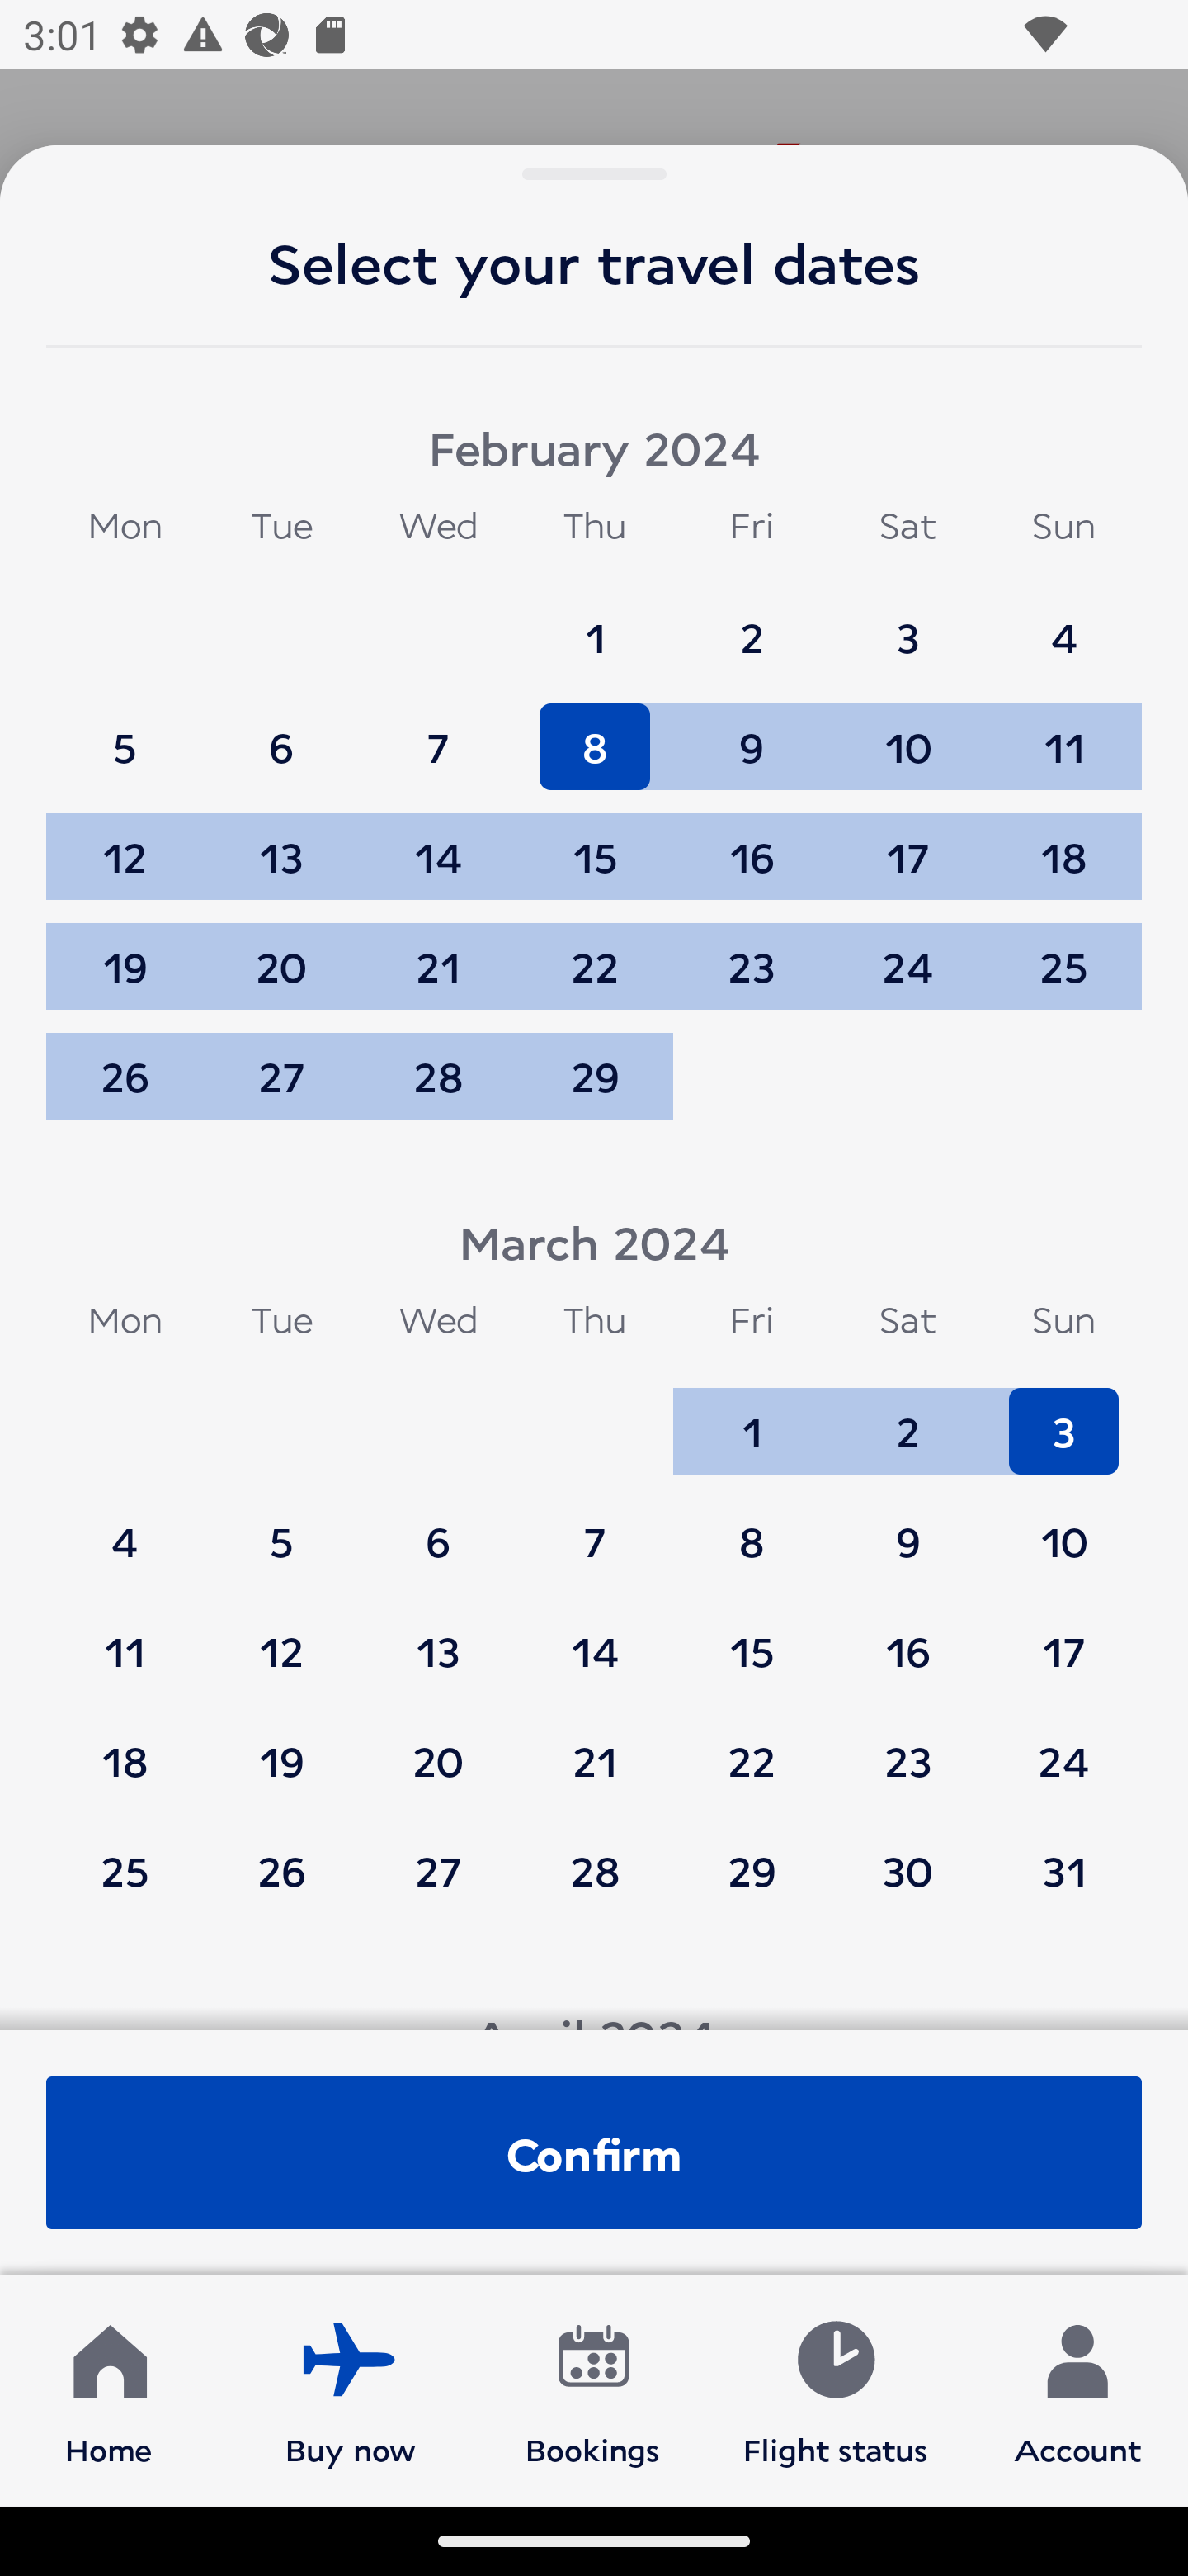  What do you see at coordinates (125, 1077) in the screenshot?
I see `26` at bounding box center [125, 1077].